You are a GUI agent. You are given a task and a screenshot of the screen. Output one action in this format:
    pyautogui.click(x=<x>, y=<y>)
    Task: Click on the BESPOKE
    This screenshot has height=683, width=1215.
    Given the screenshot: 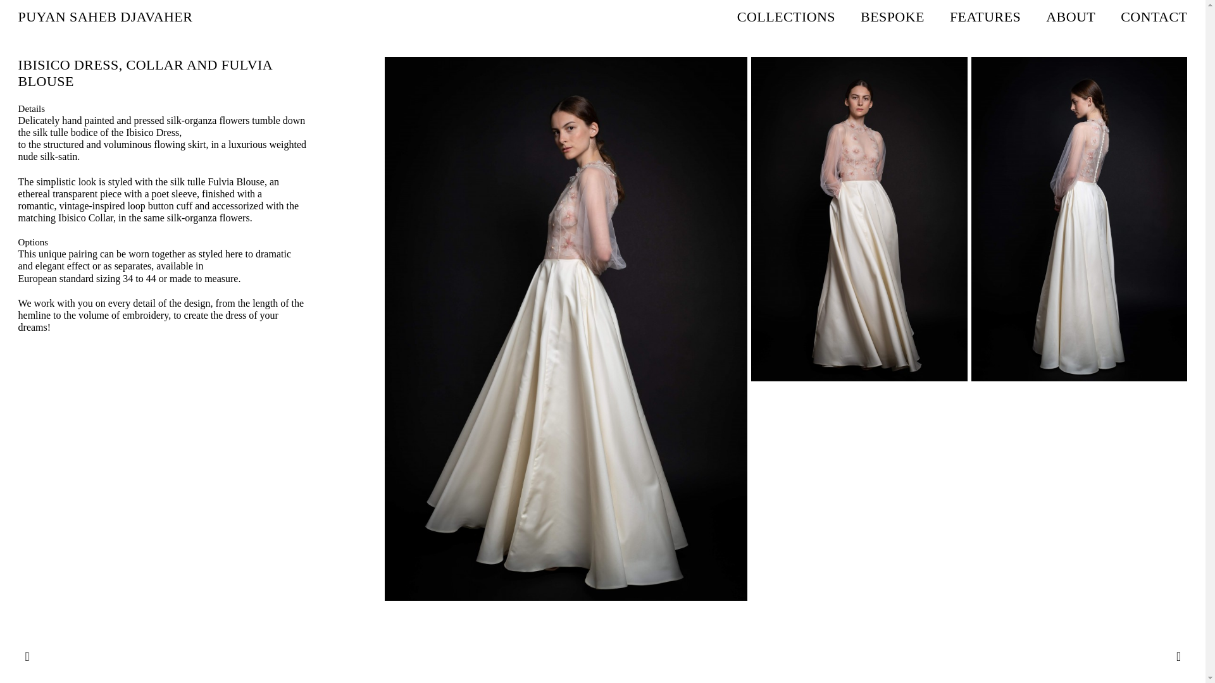 What is the action you would take?
    pyautogui.click(x=892, y=16)
    